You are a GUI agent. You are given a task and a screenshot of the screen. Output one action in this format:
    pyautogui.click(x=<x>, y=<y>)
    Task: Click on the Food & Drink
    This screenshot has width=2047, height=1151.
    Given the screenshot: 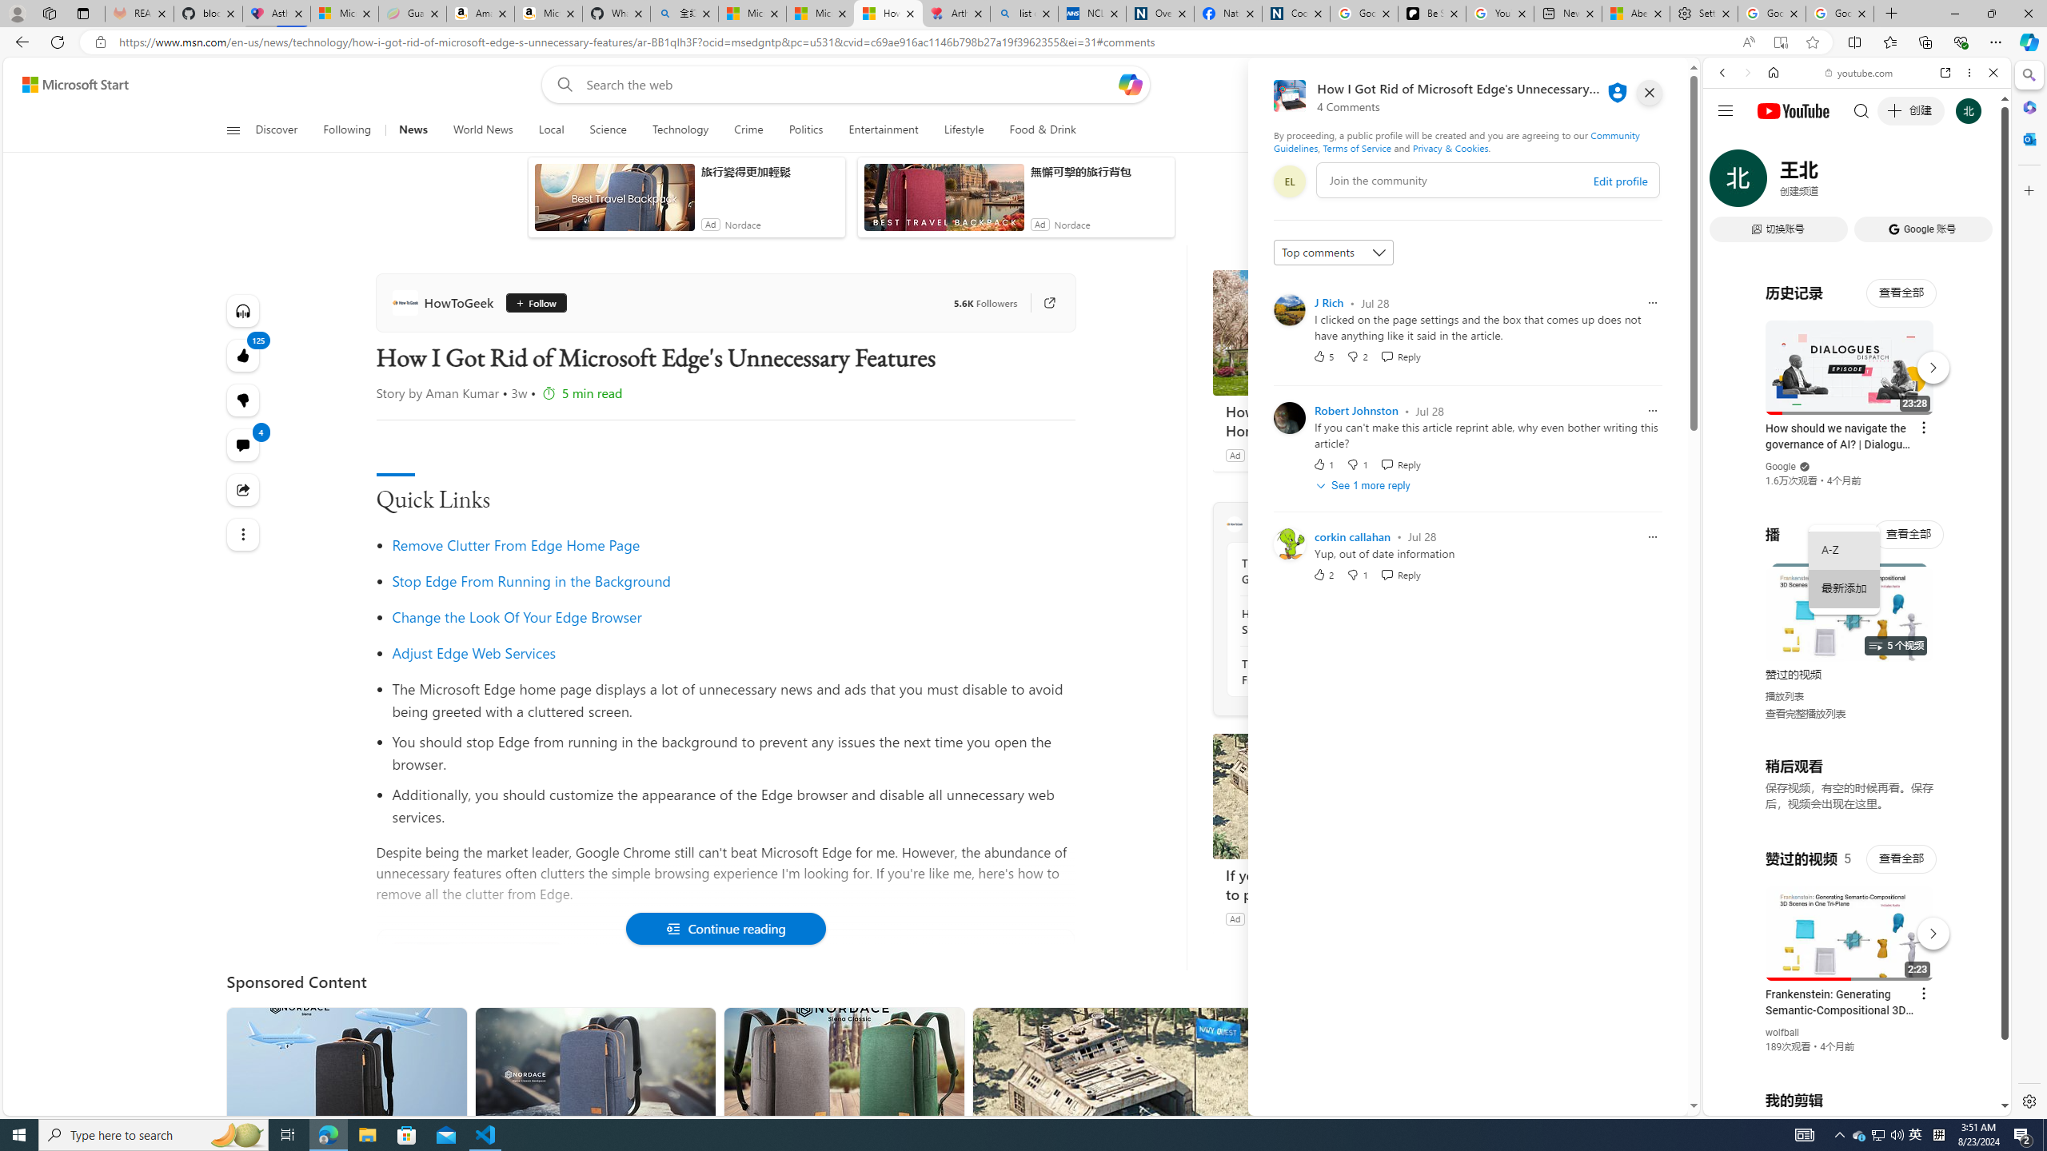 What is the action you would take?
    pyautogui.click(x=1036, y=130)
    